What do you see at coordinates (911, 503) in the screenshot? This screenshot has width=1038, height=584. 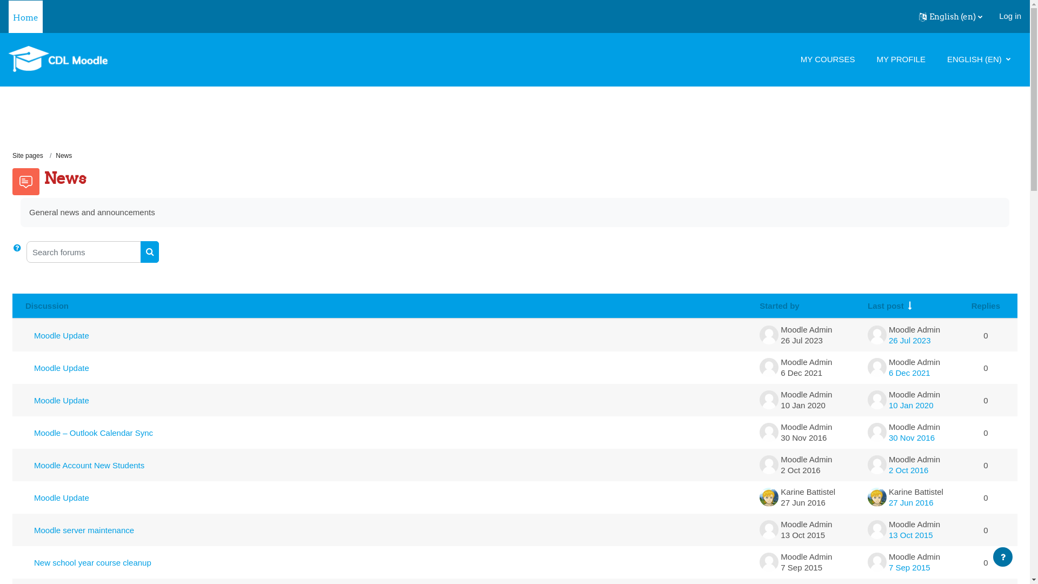 I see `27 Jun 2016` at bounding box center [911, 503].